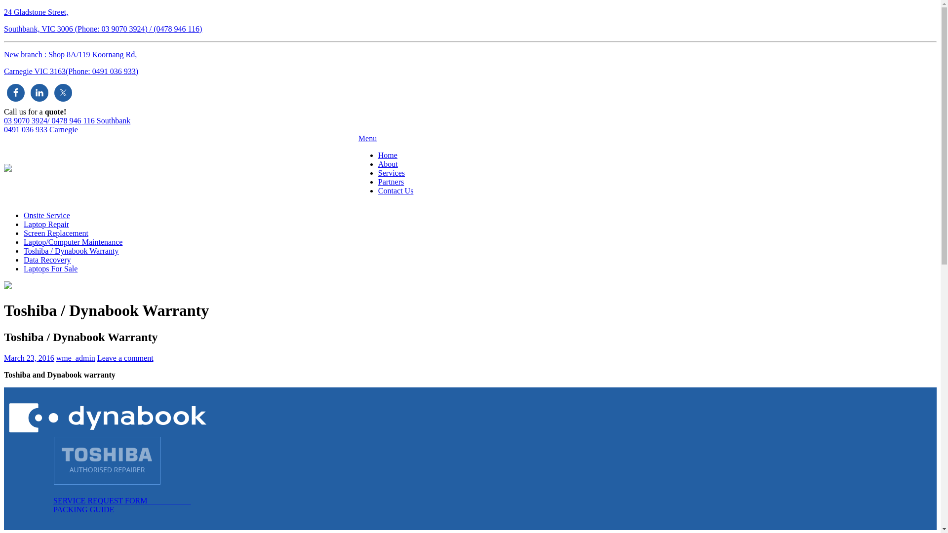  Describe the element at coordinates (73, 242) in the screenshot. I see `Laptop/Computer Maintenance` at that location.